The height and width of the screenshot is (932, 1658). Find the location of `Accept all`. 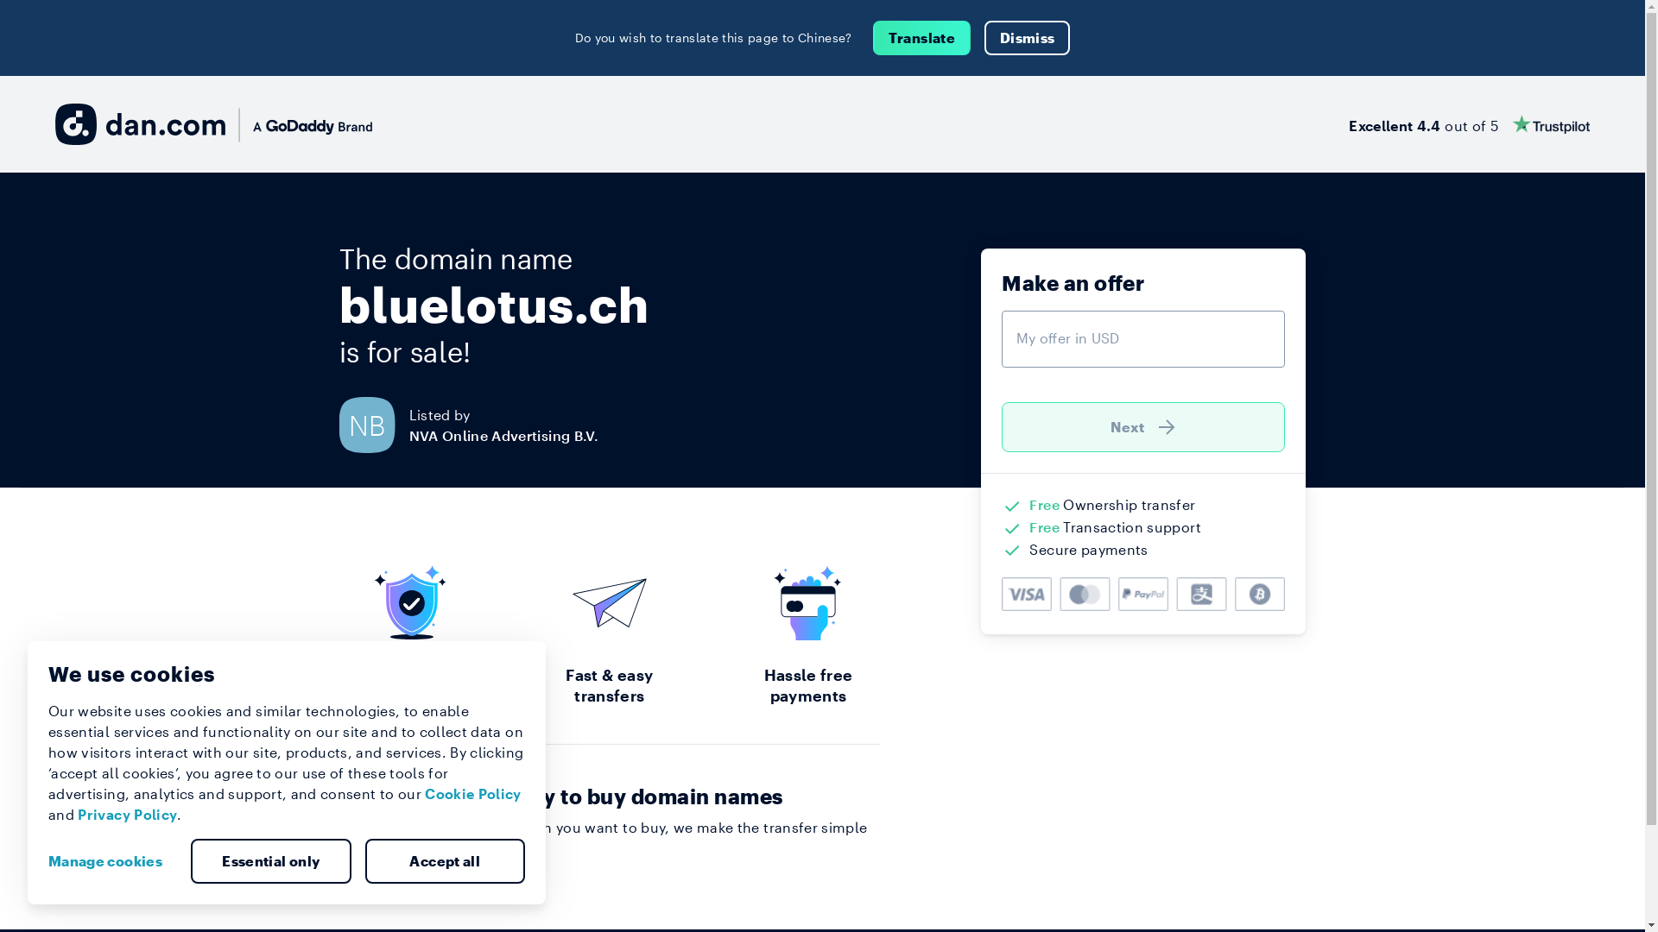

Accept all is located at coordinates (445, 861).